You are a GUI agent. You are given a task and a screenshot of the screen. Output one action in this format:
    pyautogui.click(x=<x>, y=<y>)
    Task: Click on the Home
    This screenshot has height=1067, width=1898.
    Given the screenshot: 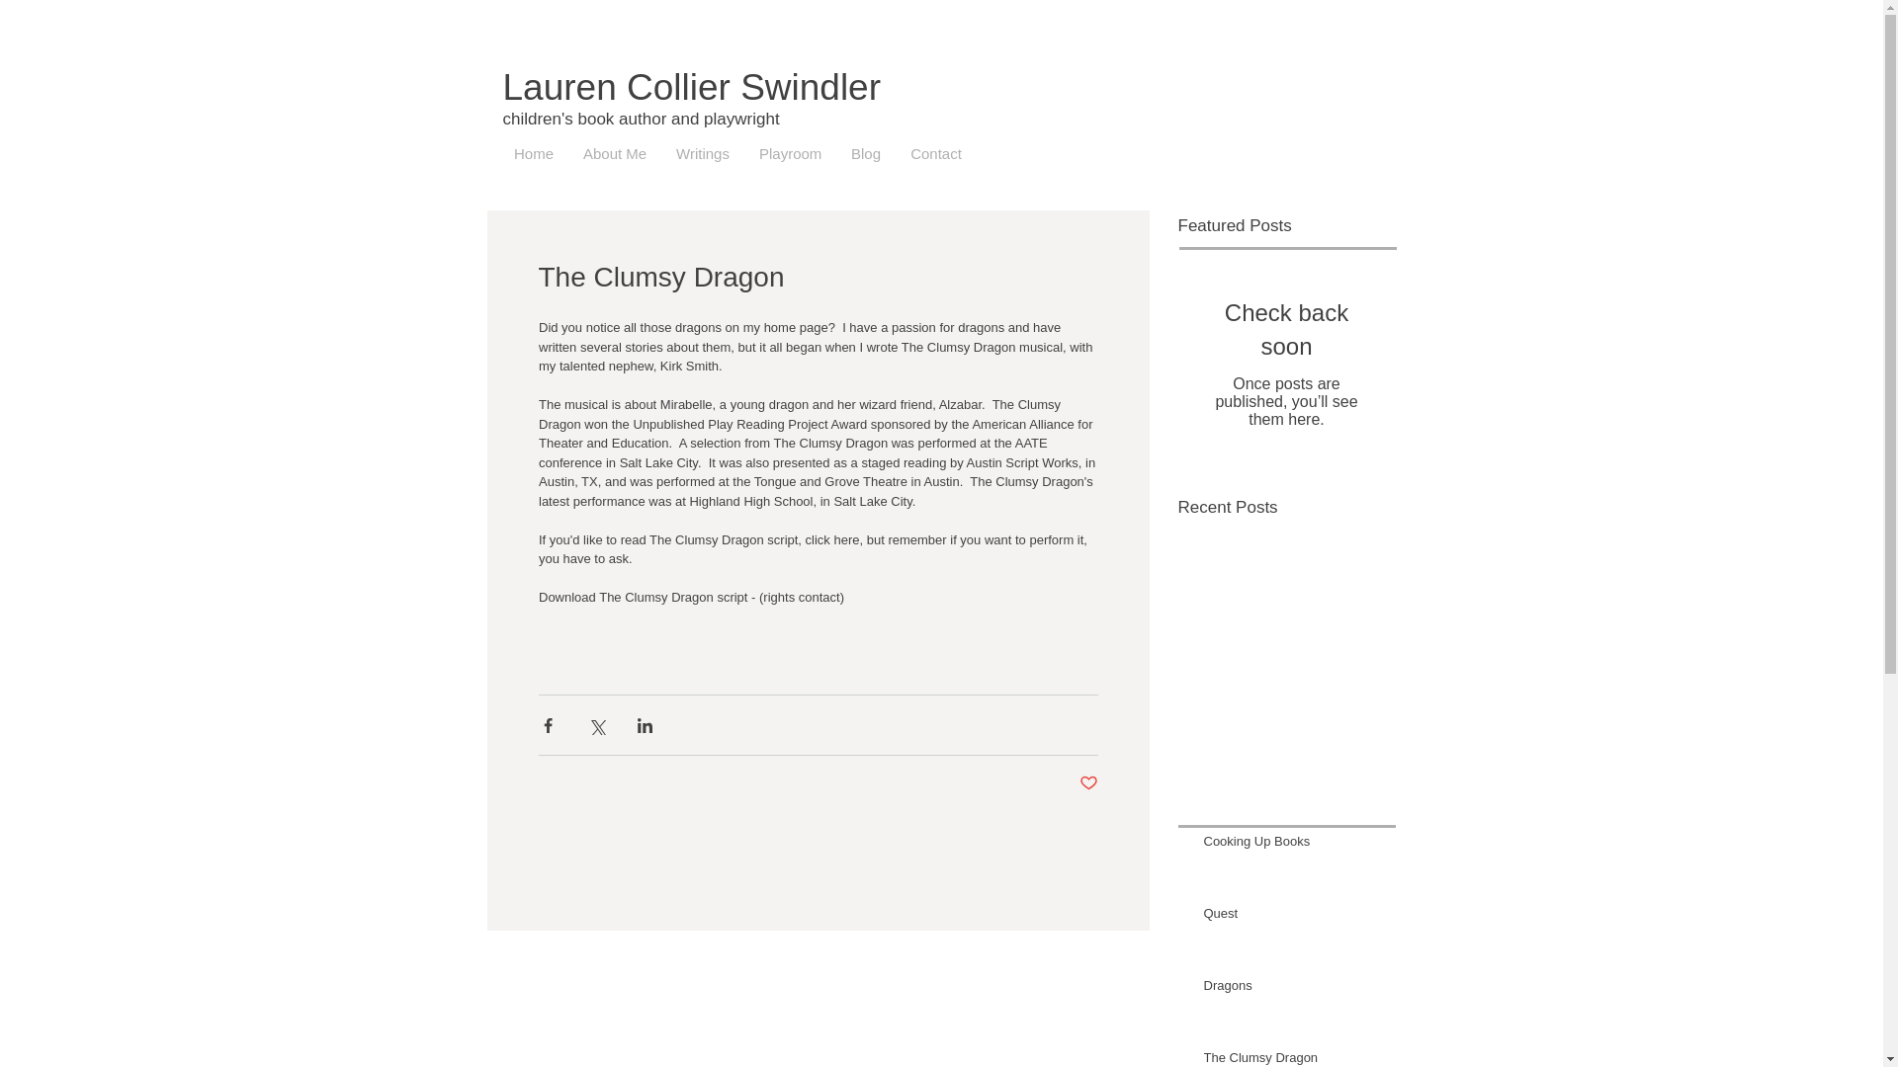 What is the action you would take?
    pyautogui.click(x=533, y=154)
    